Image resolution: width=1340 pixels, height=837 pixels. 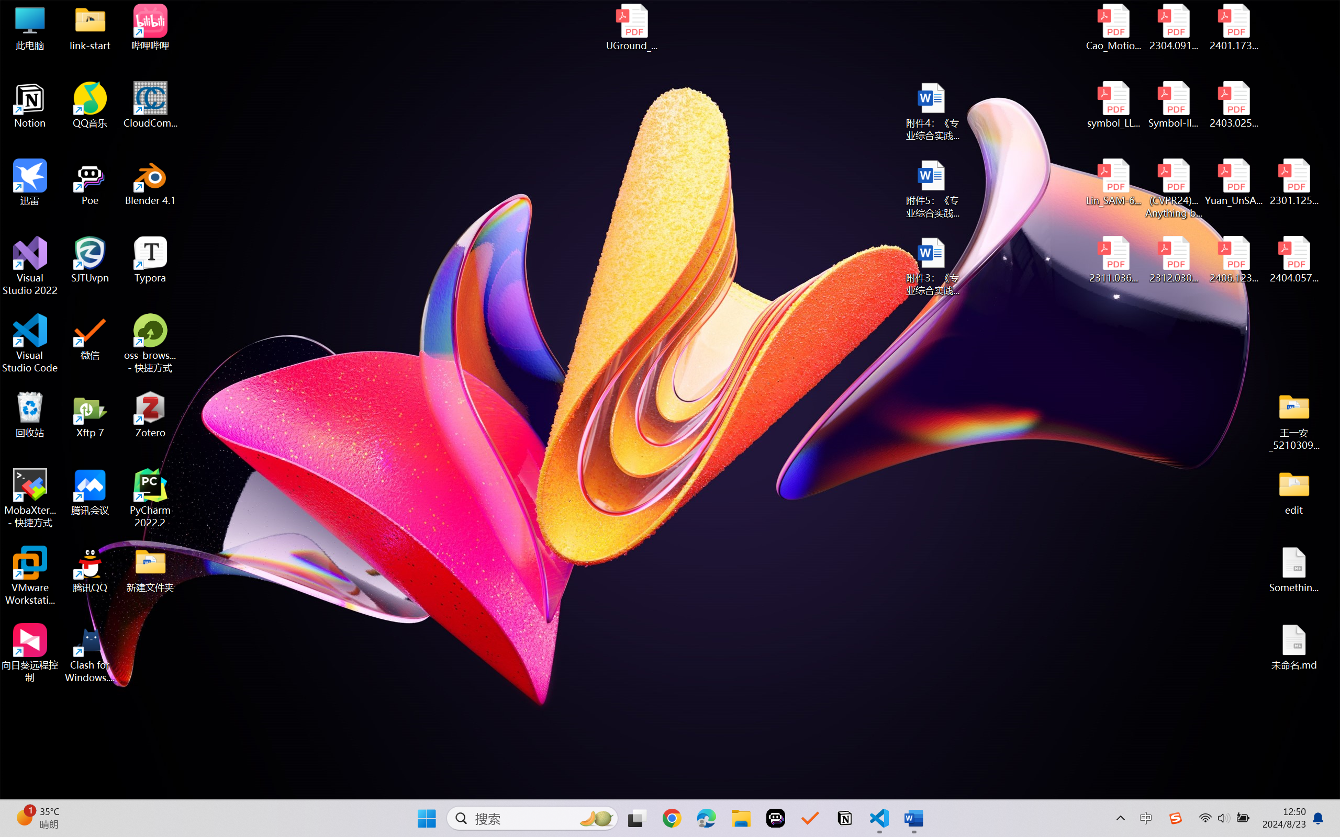 I want to click on (CVPR24)Matching Anything by Segmenting Anything.pdf, so click(x=1174, y=188).